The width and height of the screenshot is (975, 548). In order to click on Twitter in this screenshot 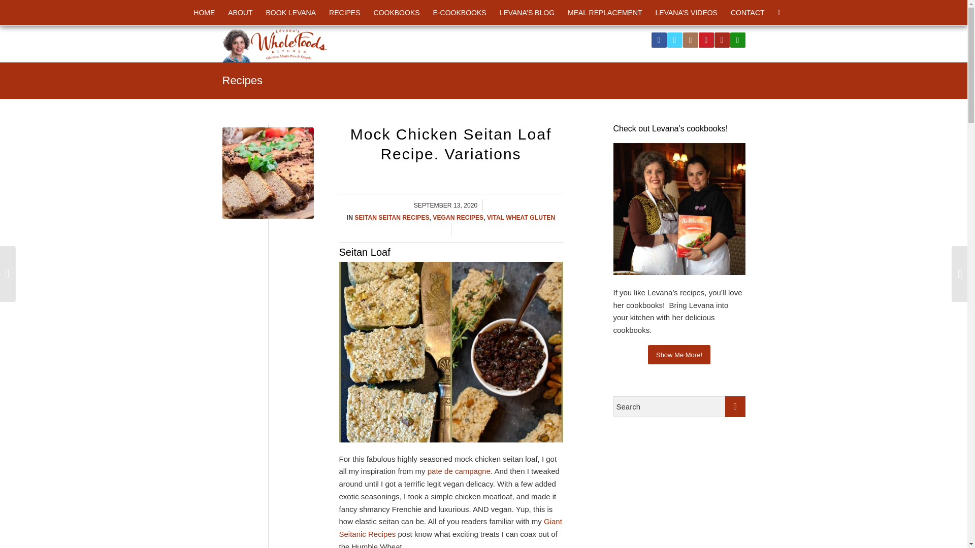, I will do `click(674, 40)`.